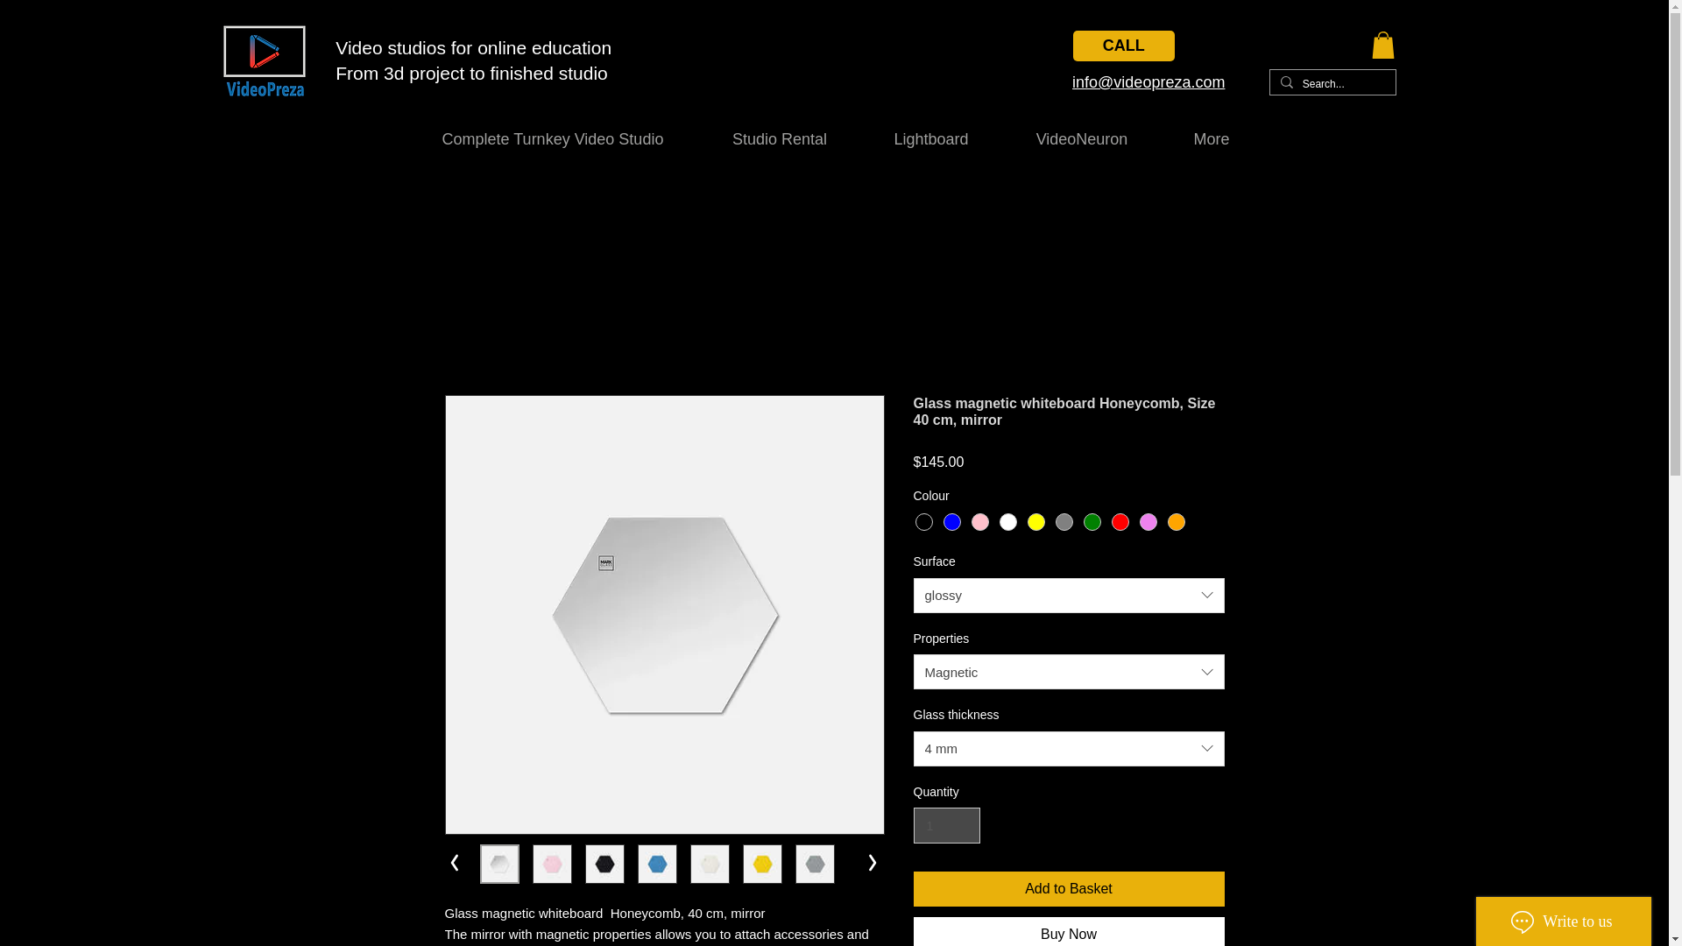 This screenshot has height=946, width=1682. What do you see at coordinates (1069, 888) in the screenshot?
I see `Add to Basket` at bounding box center [1069, 888].